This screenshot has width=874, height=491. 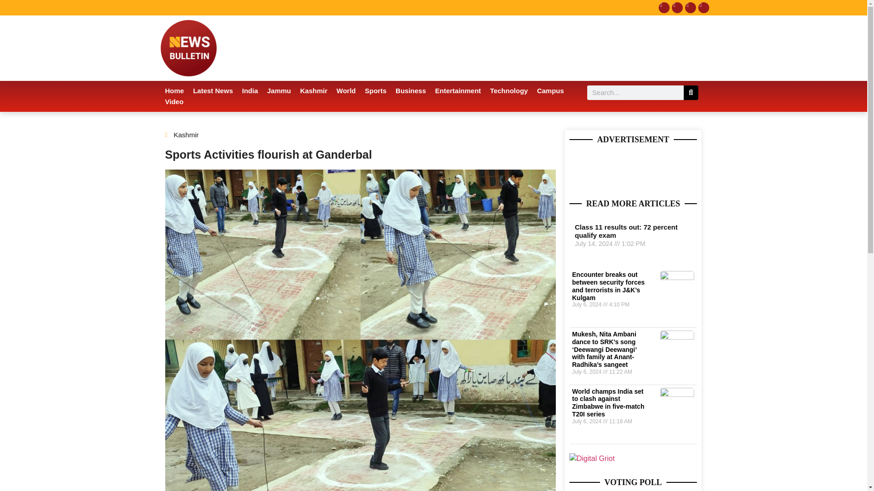 What do you see at coordinates (411, 90) in the screenshot?
I see `Business` at bounding box center [411, 90].